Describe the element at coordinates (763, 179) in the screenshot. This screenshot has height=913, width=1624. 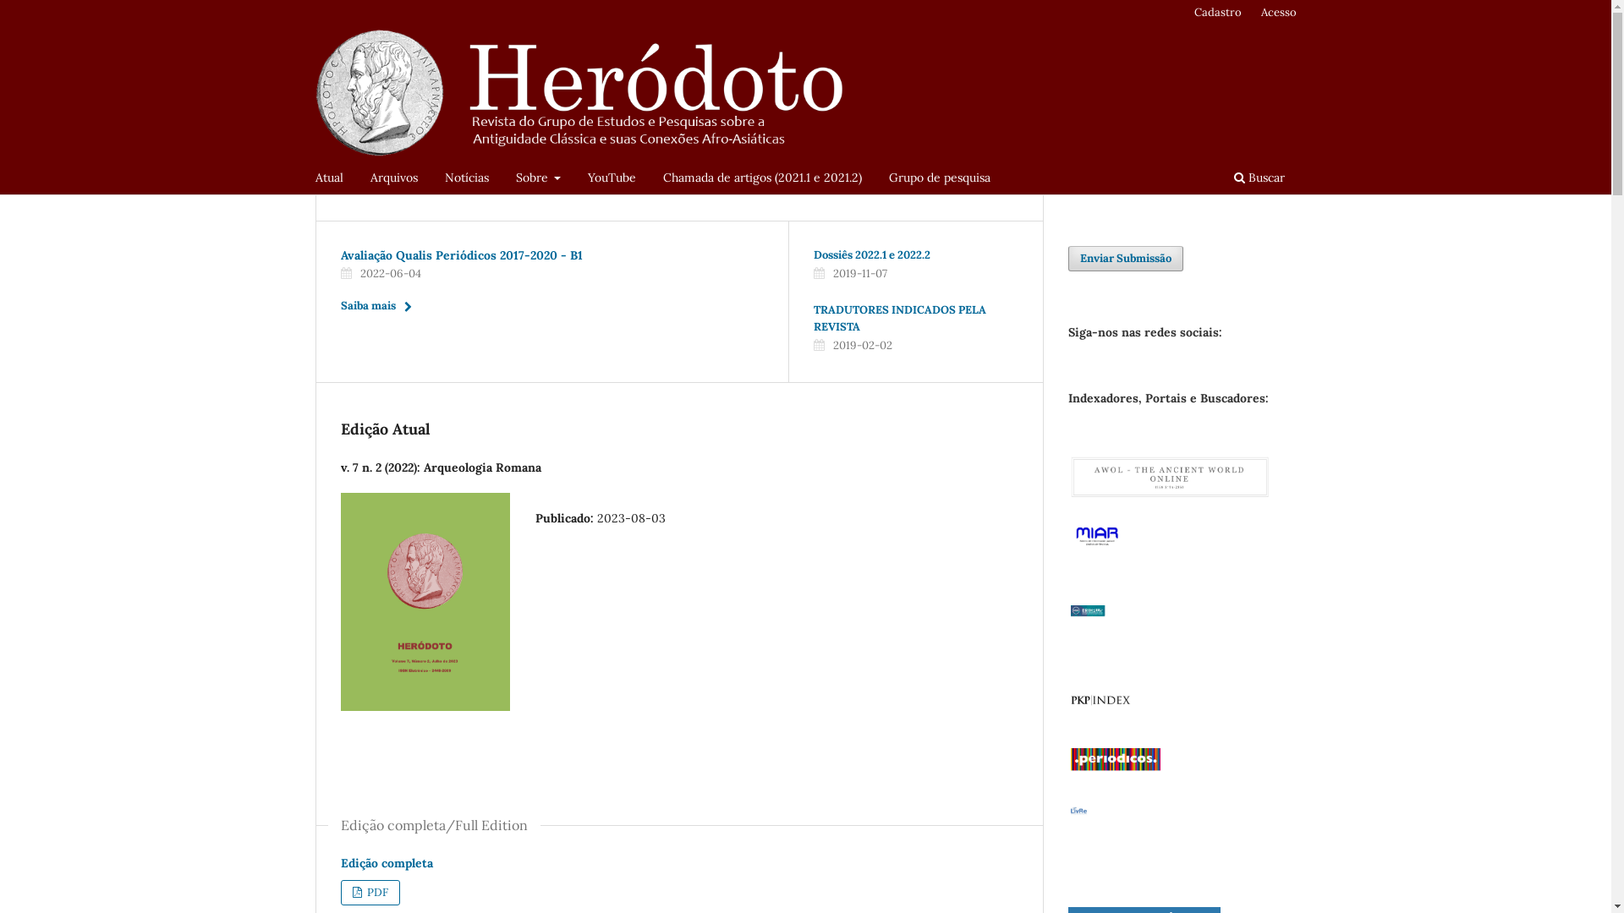
I see `Chamada de artigos (2021.1 e 2021.2)` at that location.